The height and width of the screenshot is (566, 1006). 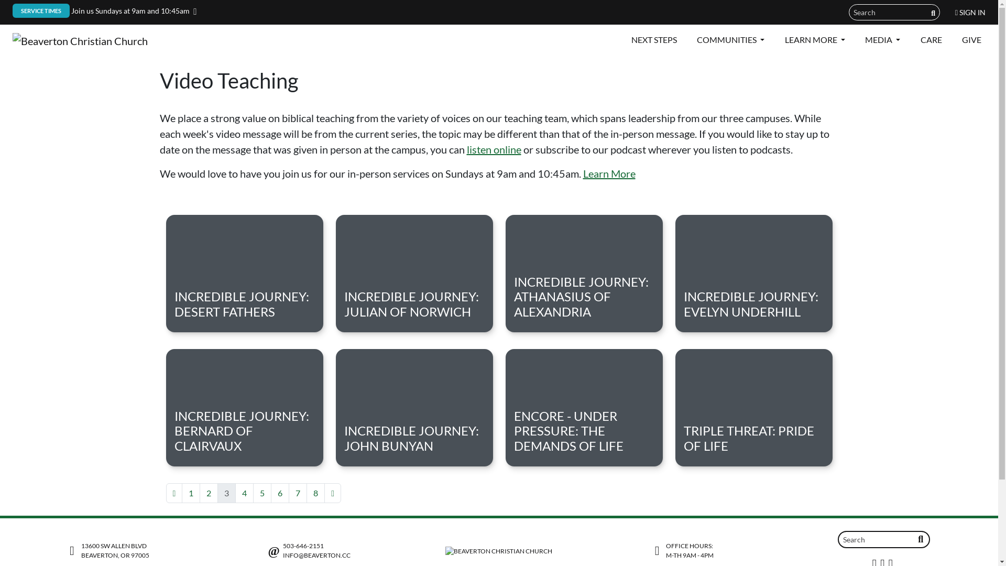 I want to click on 5, so click(x=262, y=493).